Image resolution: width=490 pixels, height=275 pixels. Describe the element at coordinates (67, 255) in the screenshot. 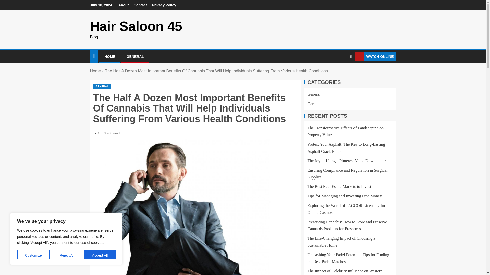

I see `Reject All` at that location.